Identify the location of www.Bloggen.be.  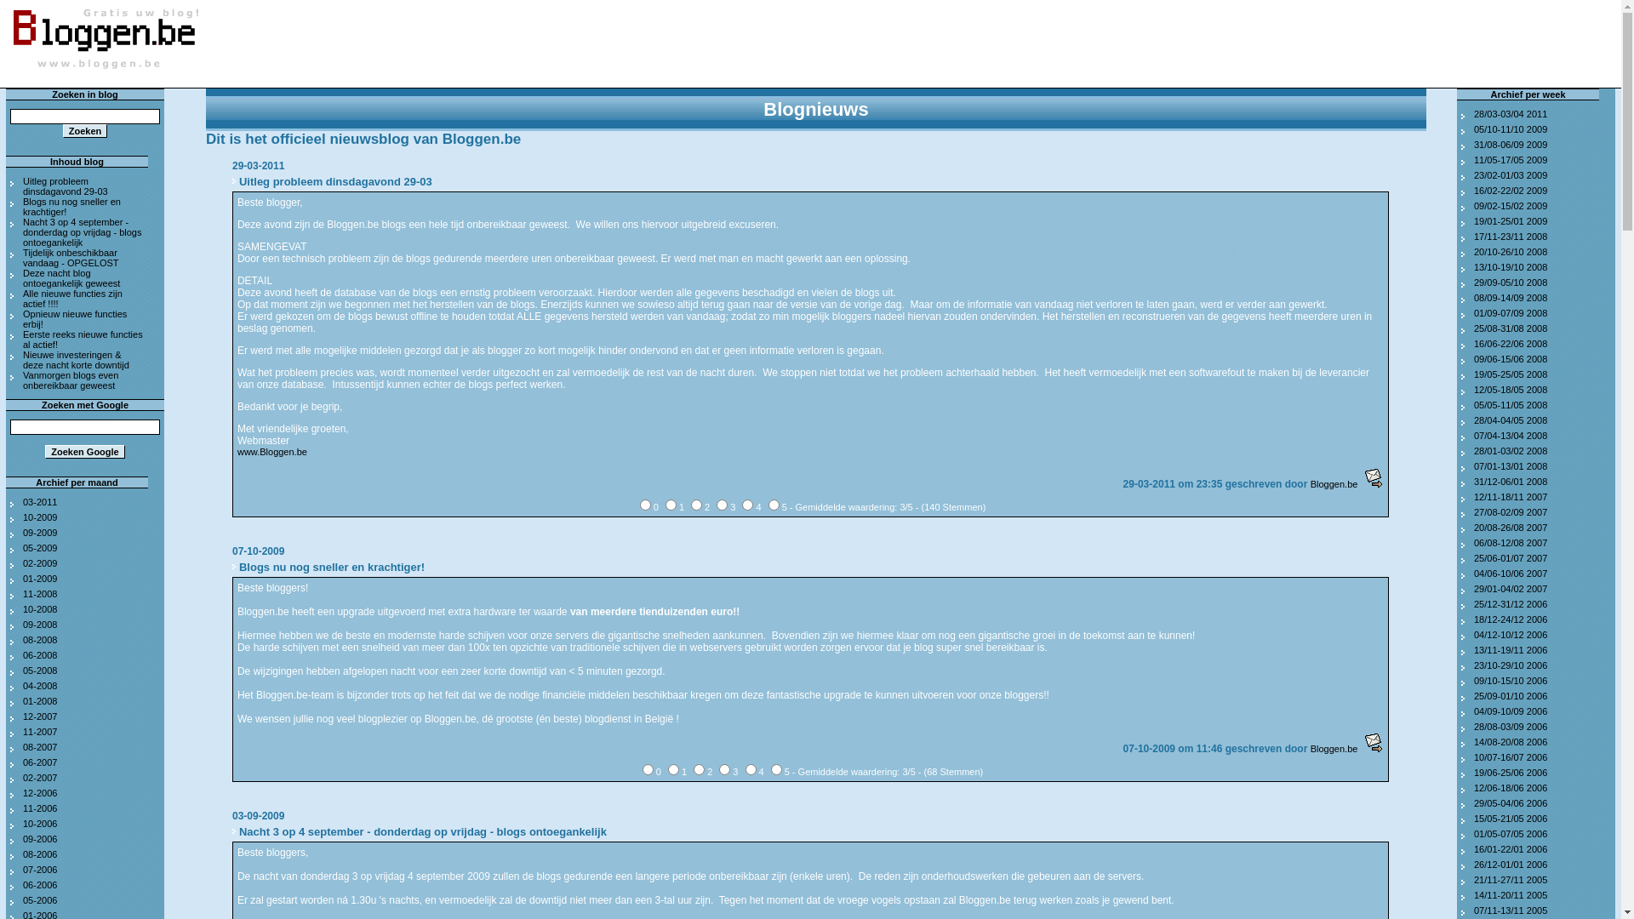
(272, 452).